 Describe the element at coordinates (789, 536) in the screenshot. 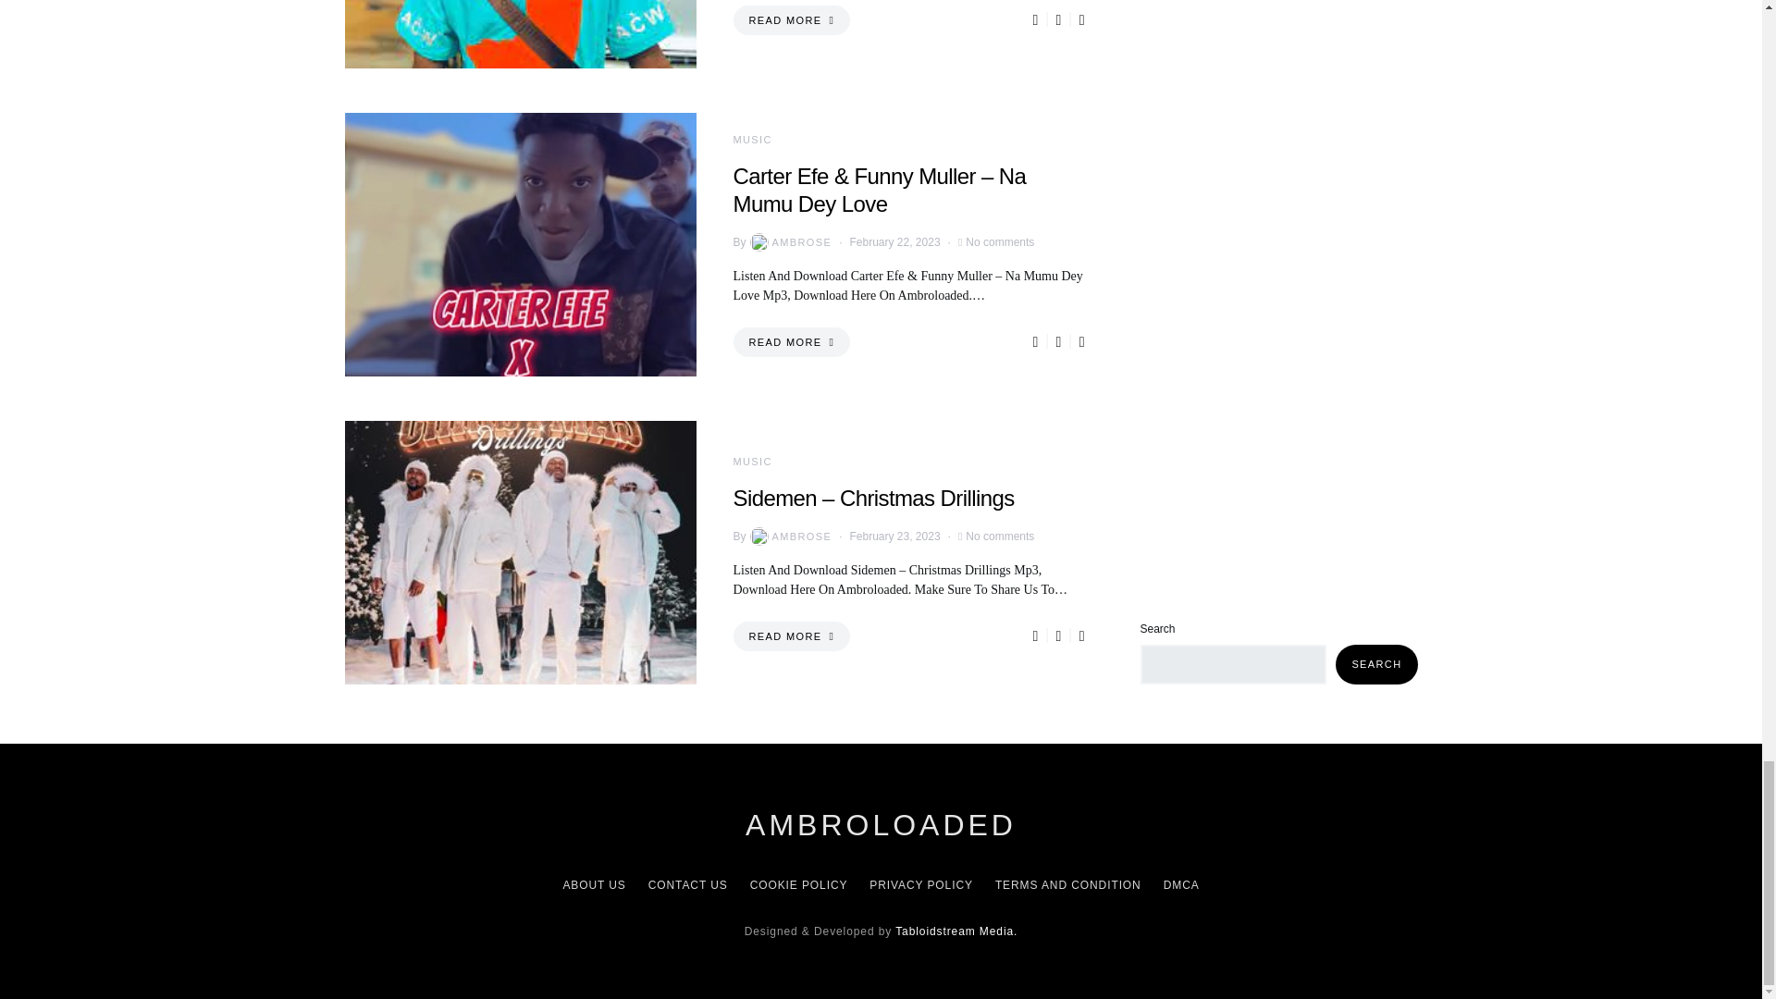

I see `View all posts by Ambrose` at that location.